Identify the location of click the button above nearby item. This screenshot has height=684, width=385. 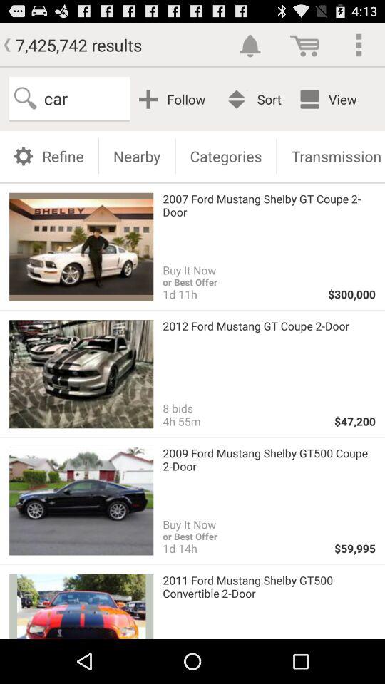
(174, 98).